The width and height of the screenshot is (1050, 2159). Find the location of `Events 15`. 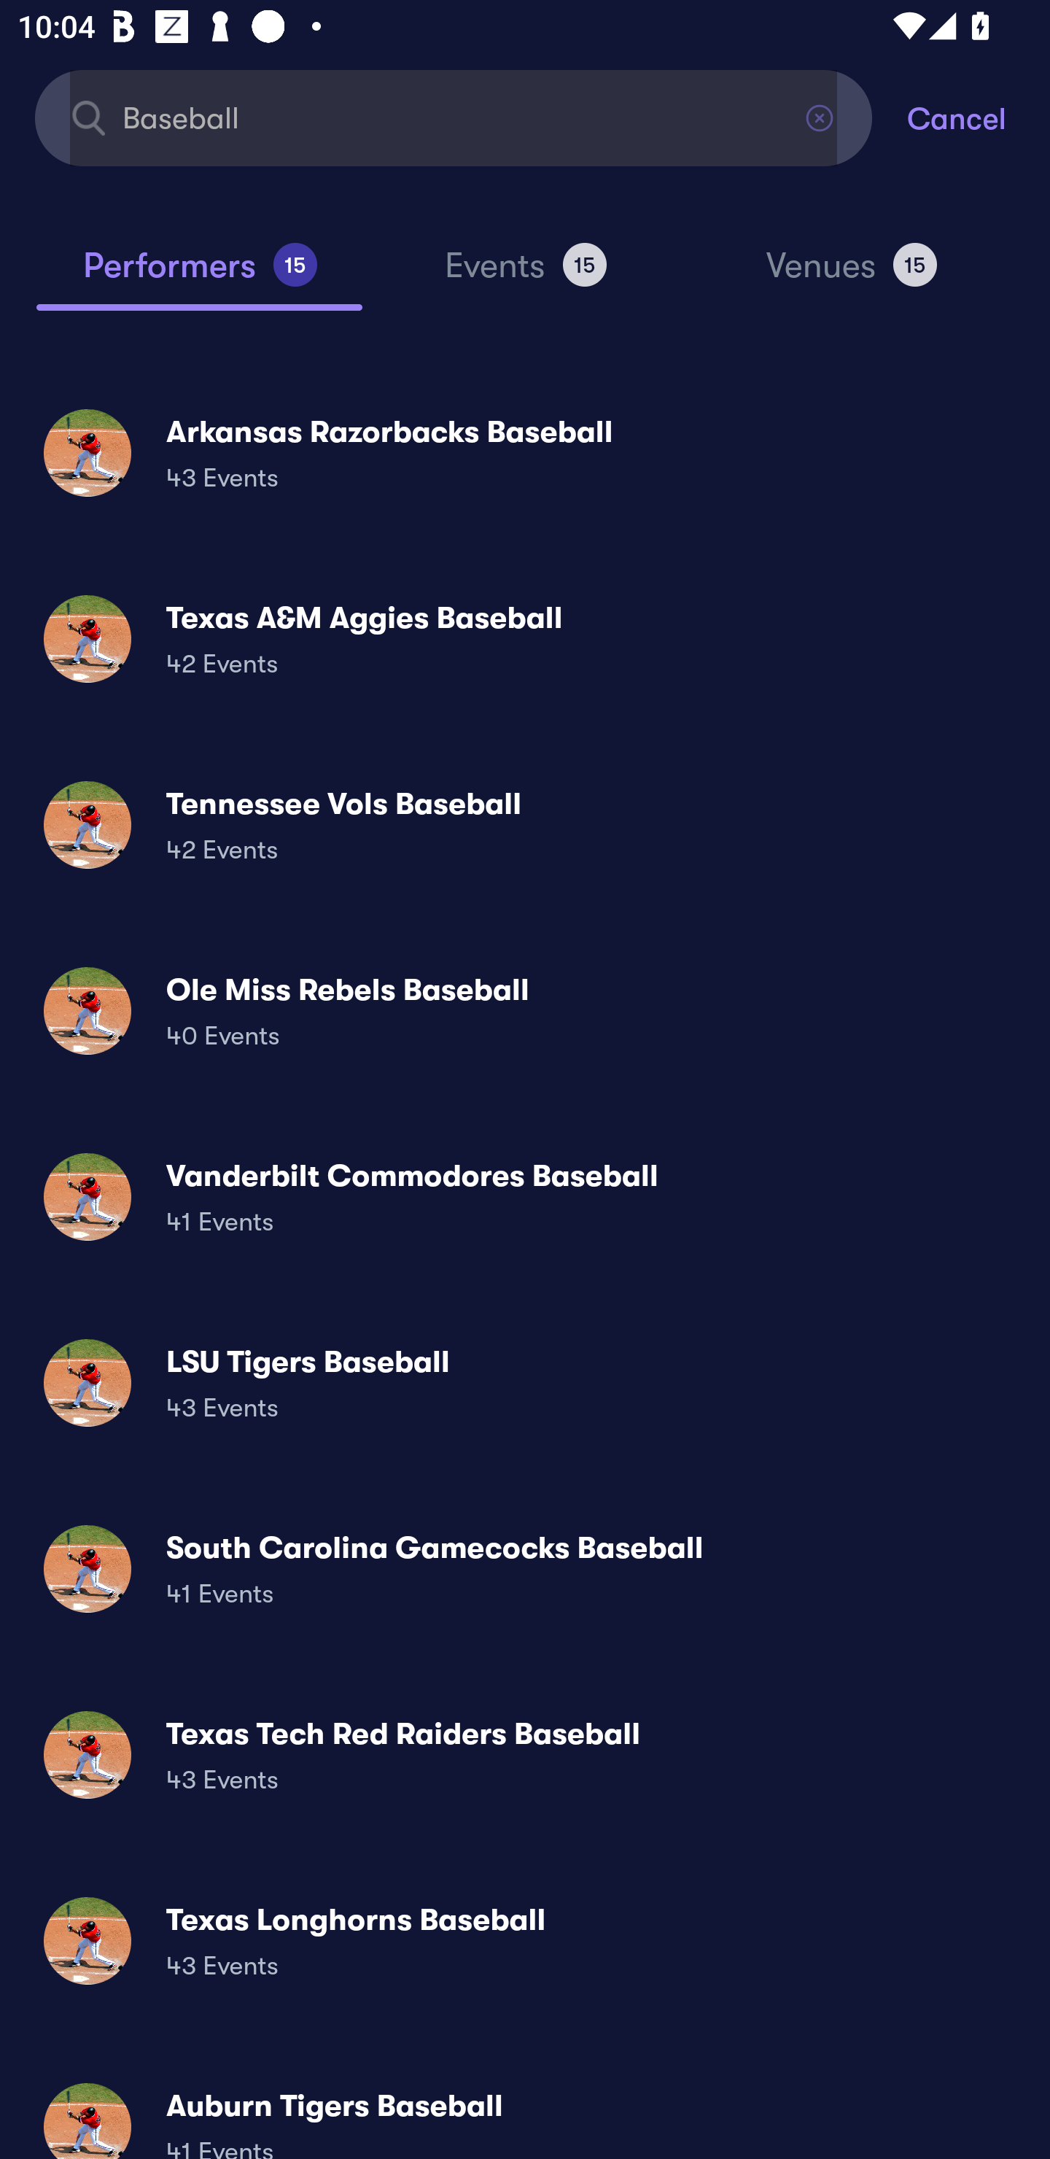

Events 15 is located at coordinates (525, 276).